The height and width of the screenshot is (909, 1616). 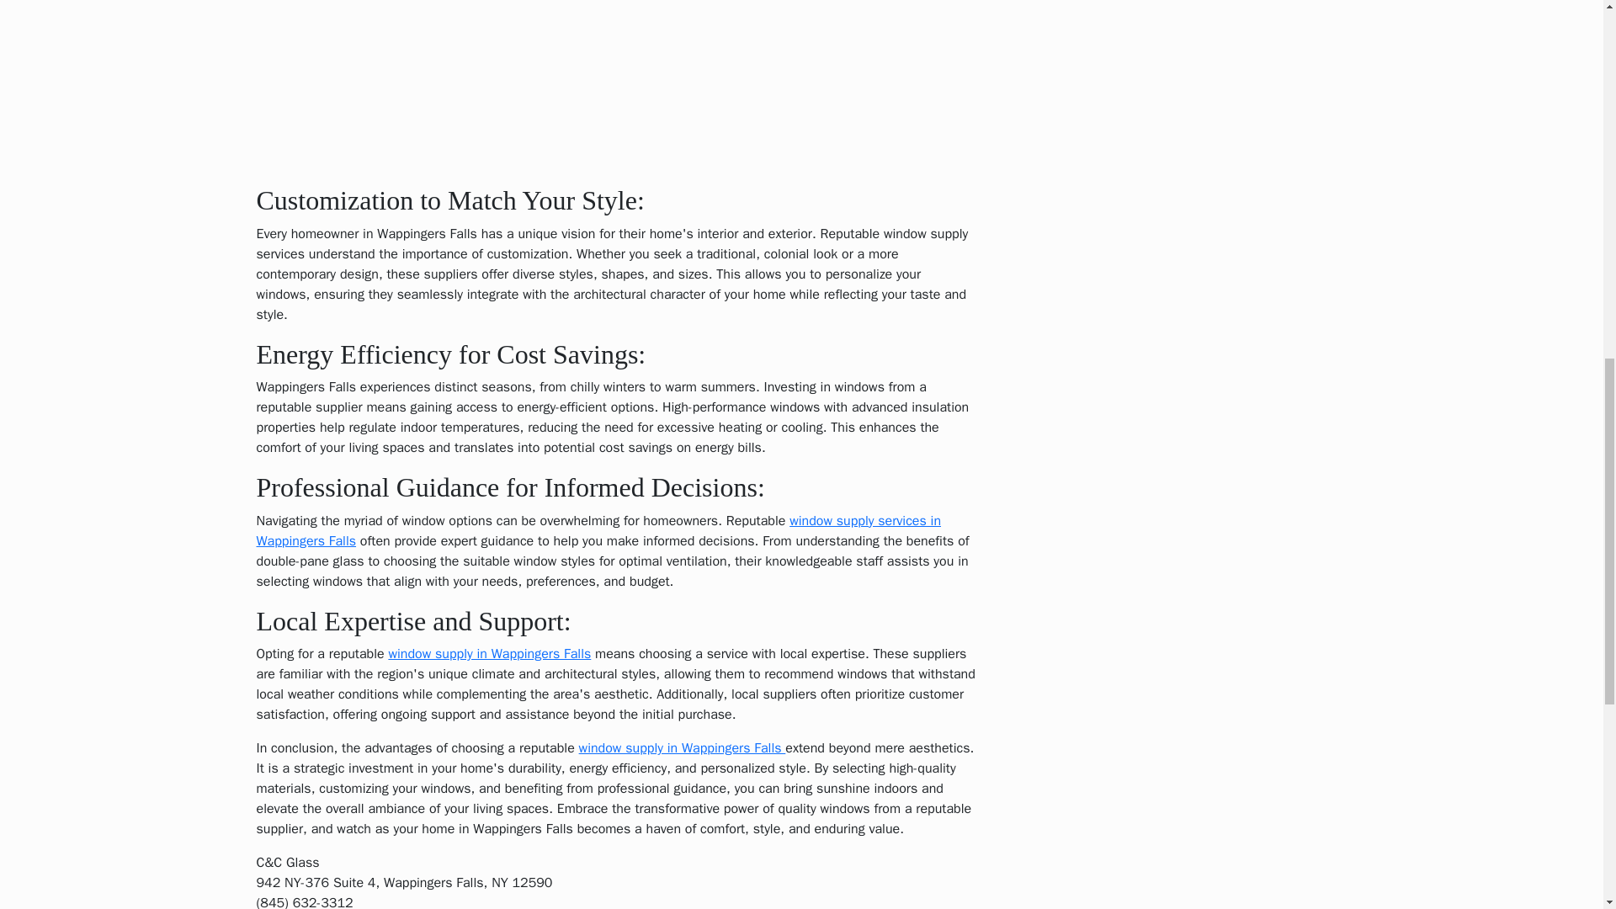 What do you see at coordinates (598, 531) in the screenshot?
I see `window supply services in Wappingers Falls` at bounding box center [598, 531].